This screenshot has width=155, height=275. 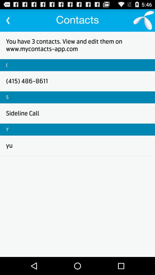 What do you see at coordinates (7, 65) in the screenshot?
I see `choose the icon below the you have 3 icon` at bounding box center [7, 65].